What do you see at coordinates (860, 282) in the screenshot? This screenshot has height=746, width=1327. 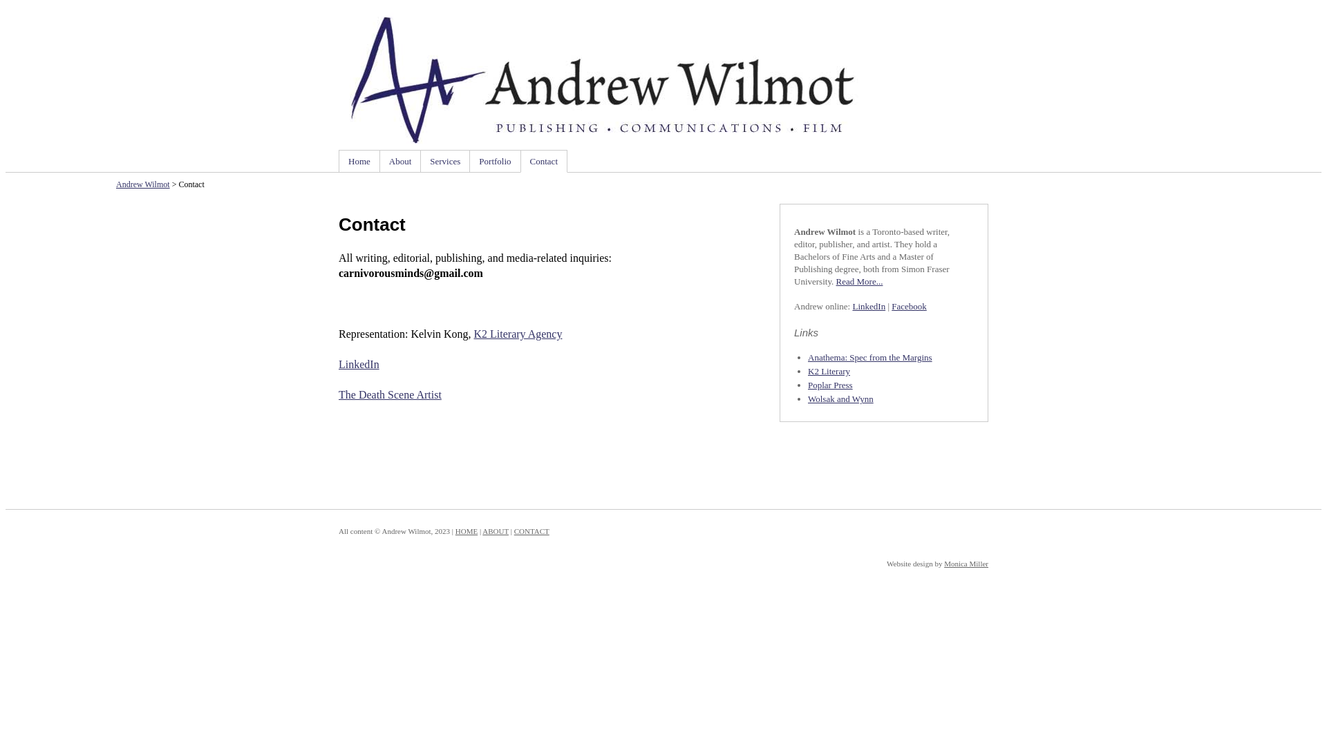 I see `Read More...` at bounding box center [860, 282].